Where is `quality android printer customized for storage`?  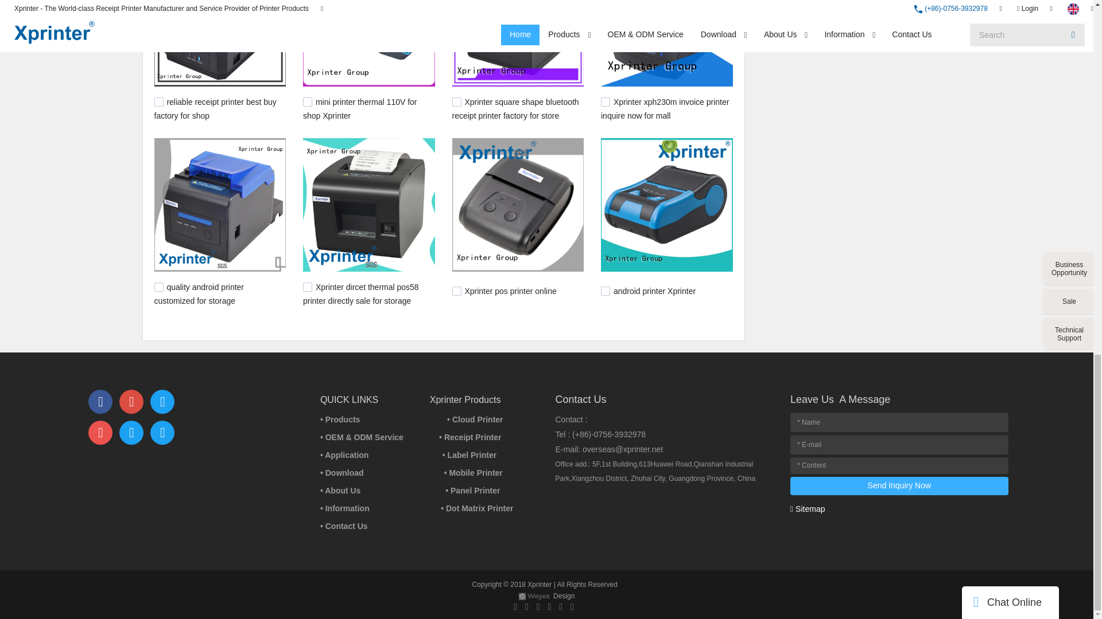 quality android printer customized for storage is located at coordinates (199, 293).